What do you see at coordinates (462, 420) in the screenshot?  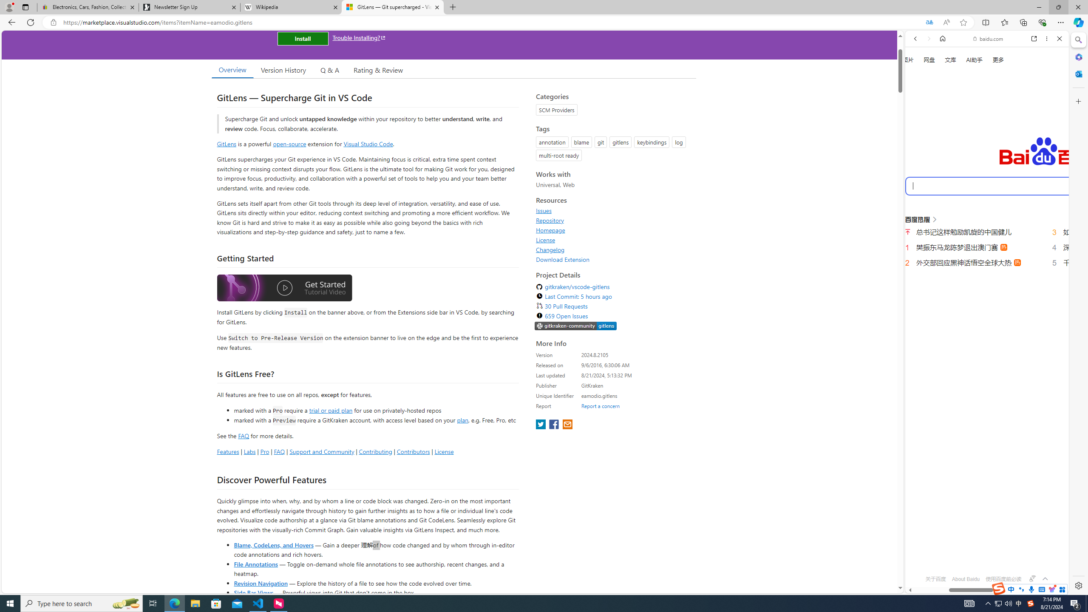 I see `plan` at bounding box center [462, 420].